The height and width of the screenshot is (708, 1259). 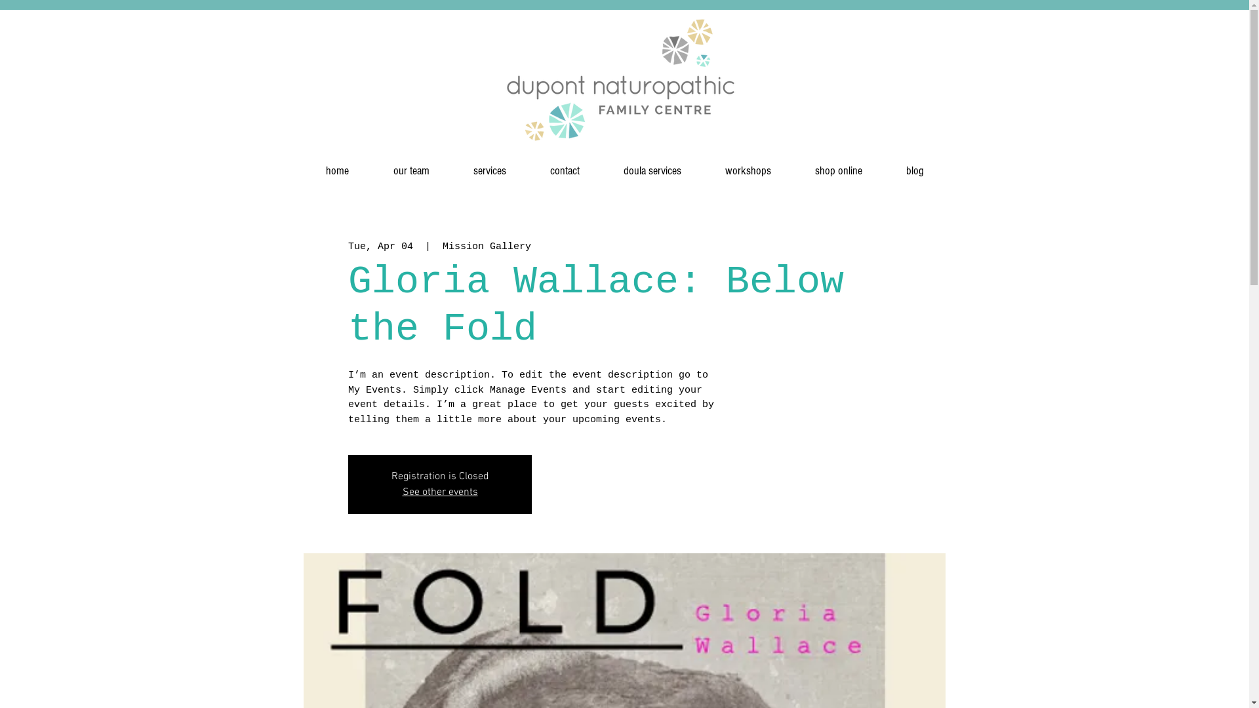 What do you see at coordinates (412, 165) in the screenshot?
I see `our team` at bounding box center [412, 165].